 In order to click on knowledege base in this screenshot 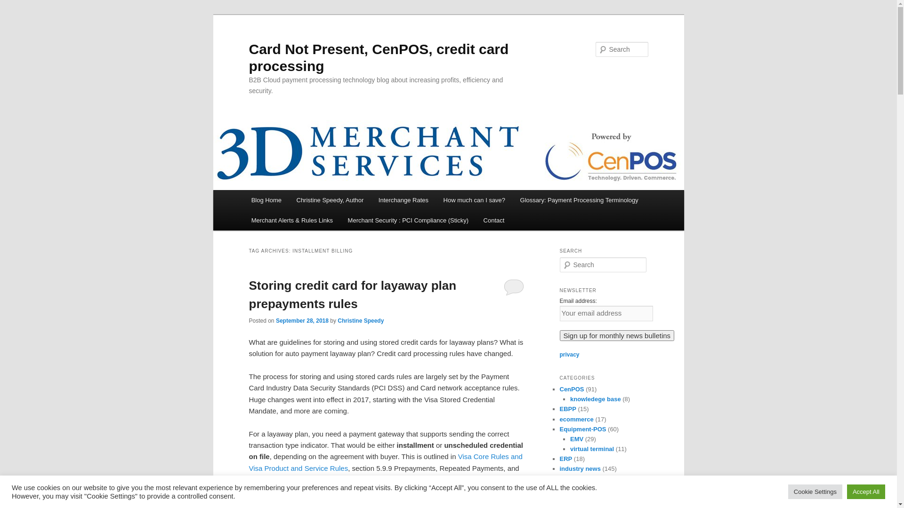, I will do `click(596, 399)`.